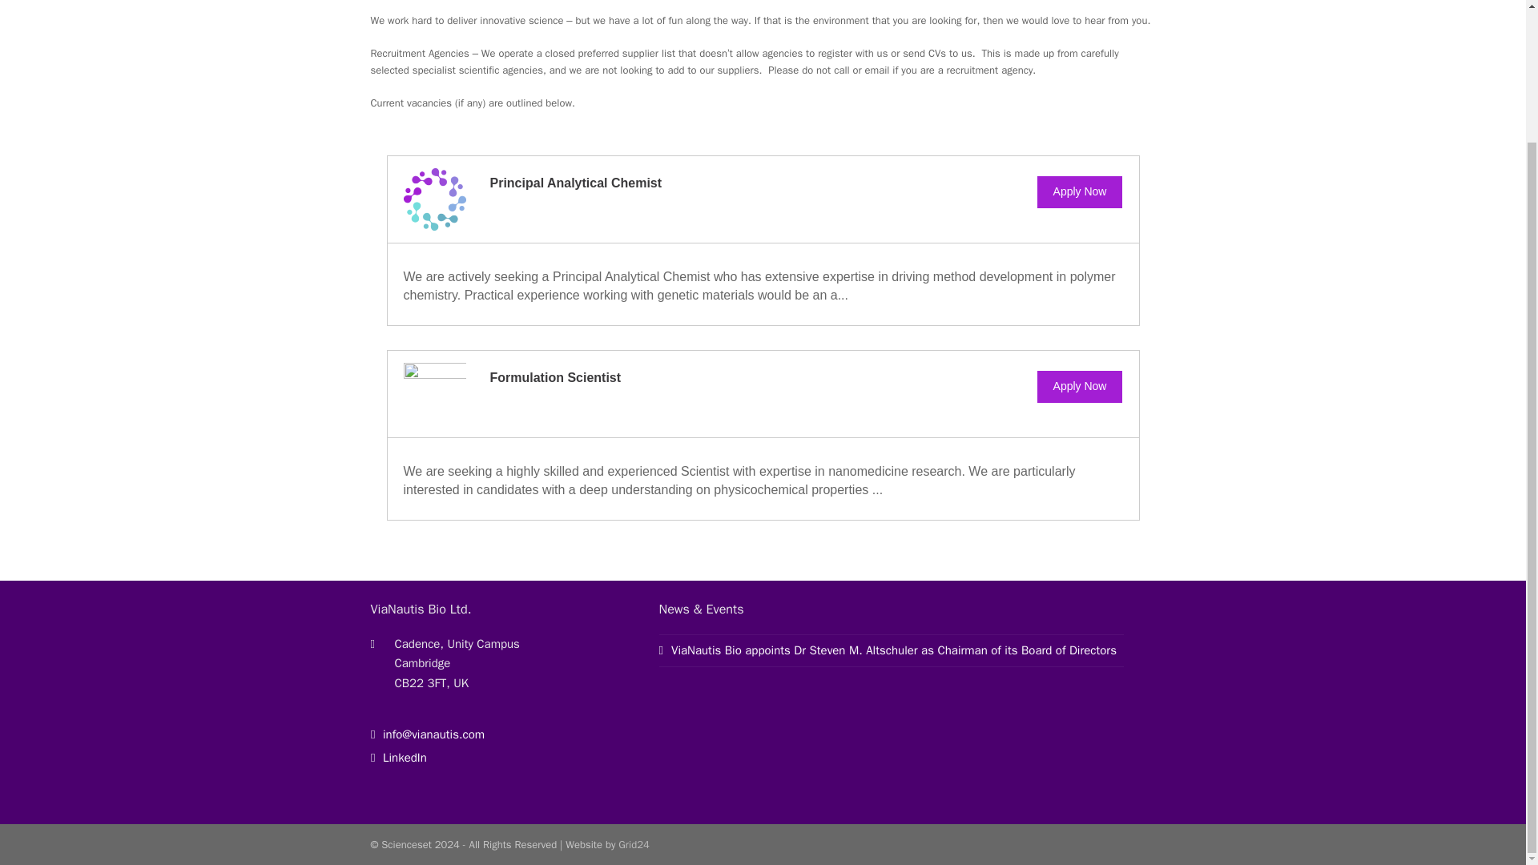 The image size is (1538, 865). Describe the element at coordinates (577, 183) in the screenshot. I see `Principal Analytical Chemist` at that location.